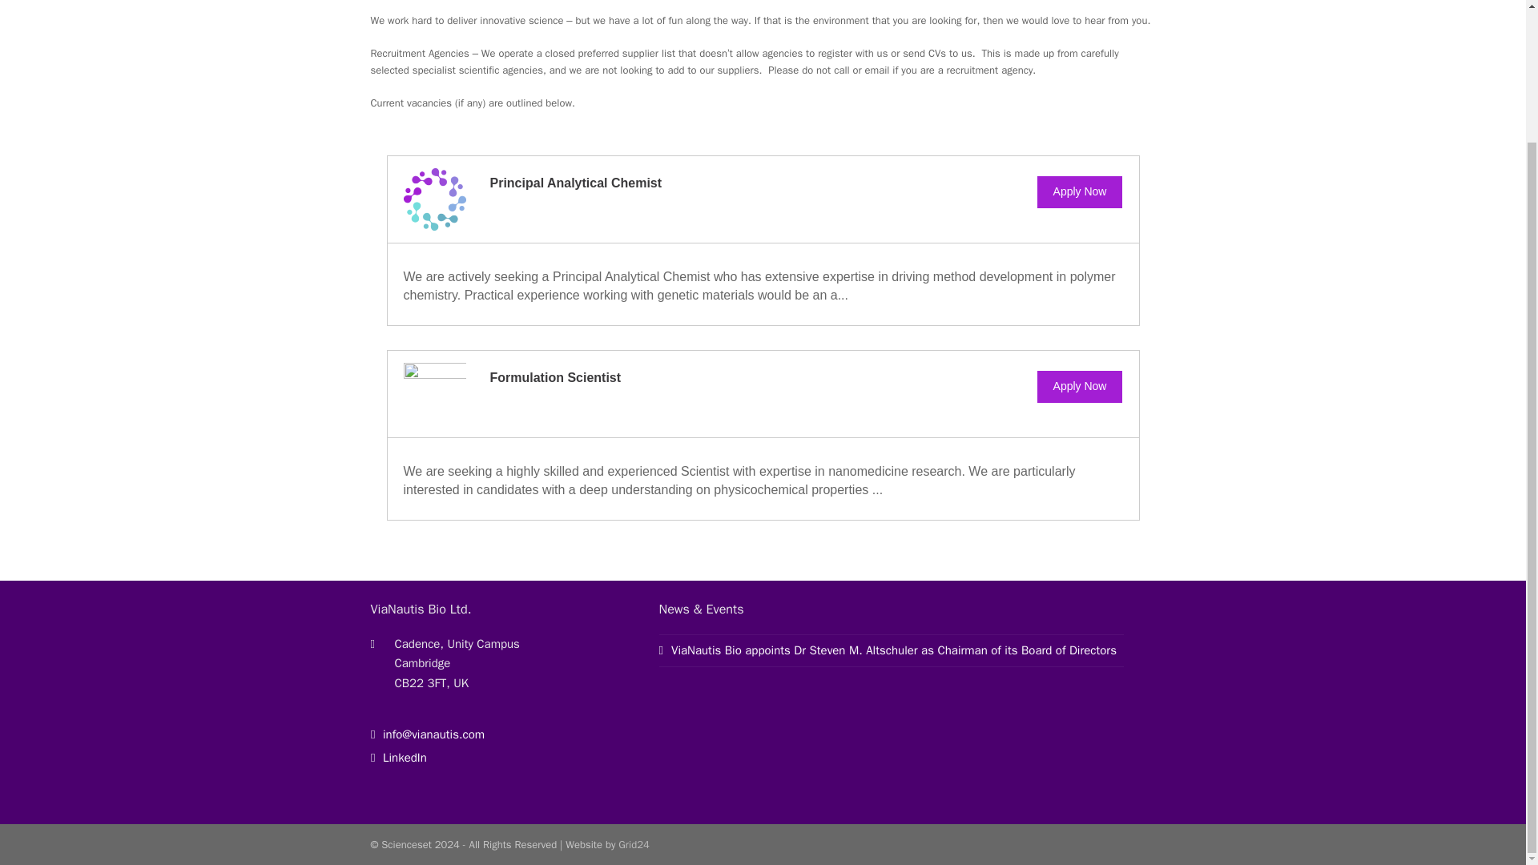 The image size is (1538, 865). Describe the element at coordinates (577, 183) in the screenshot. I see `Principal Analytical Chemist` at that location.